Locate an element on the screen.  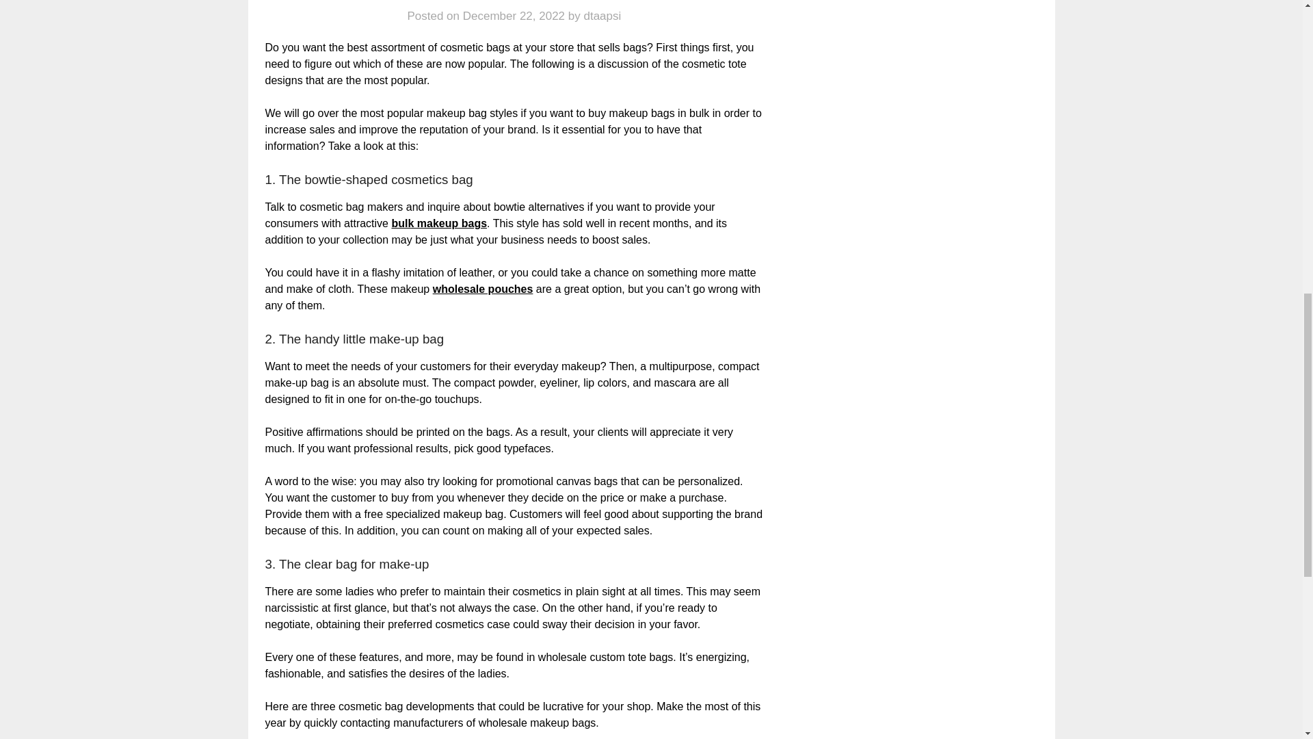
dtaapsi is located at coordinates (602, 16).